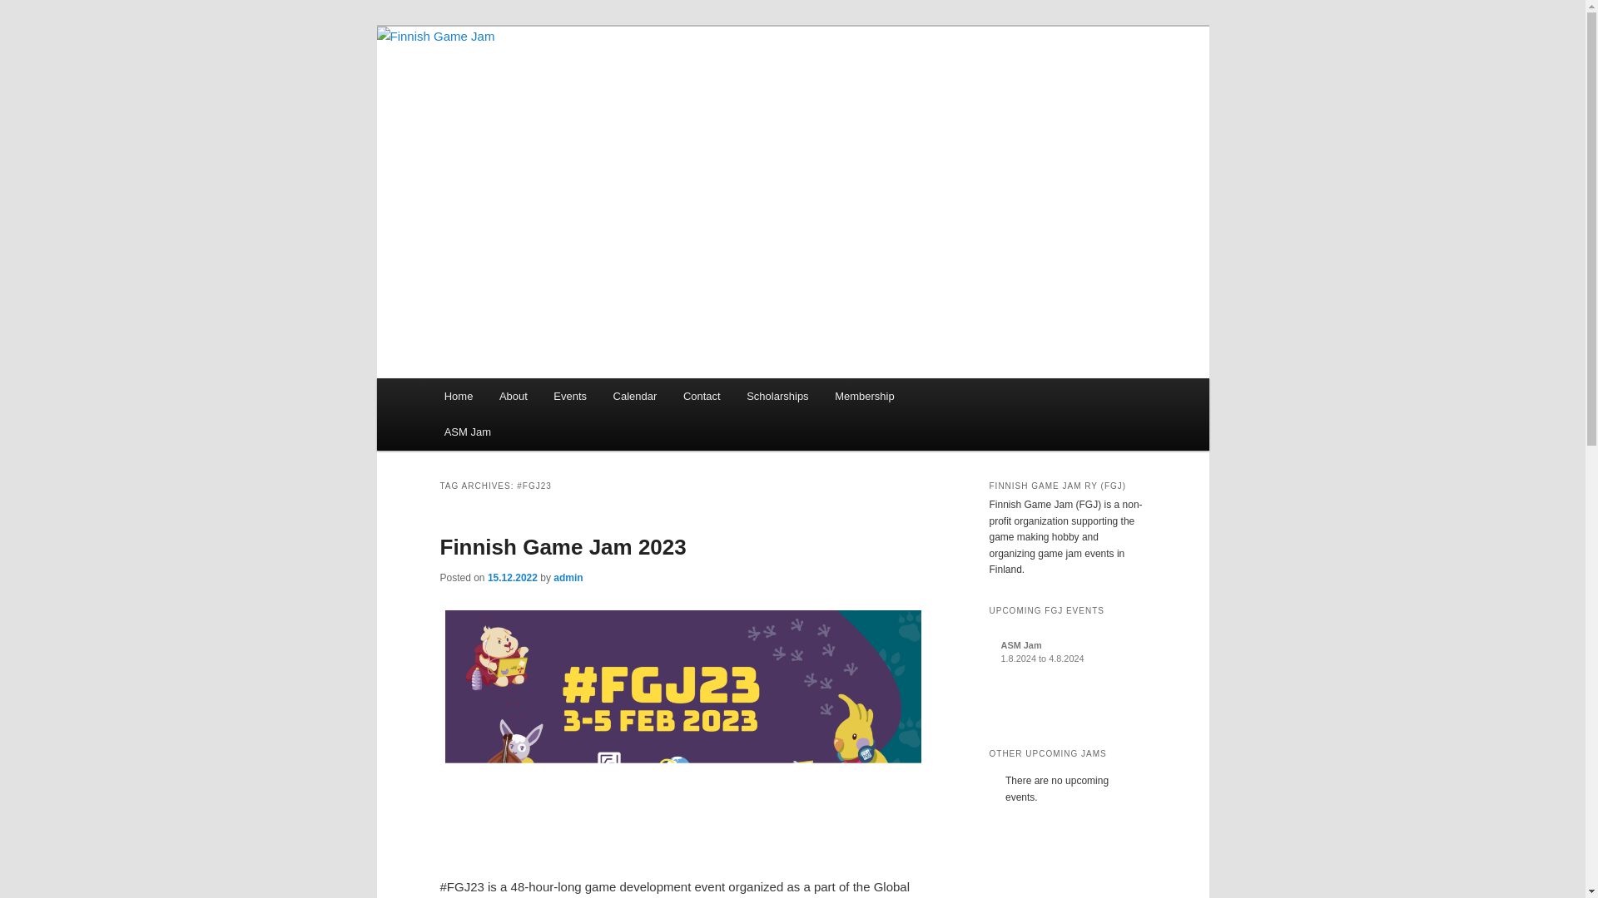 The height and width of the screenshot is (898, 1598). Describe the element at coordinates (512, 577) in the screenshot. I see `13:30` at that location.